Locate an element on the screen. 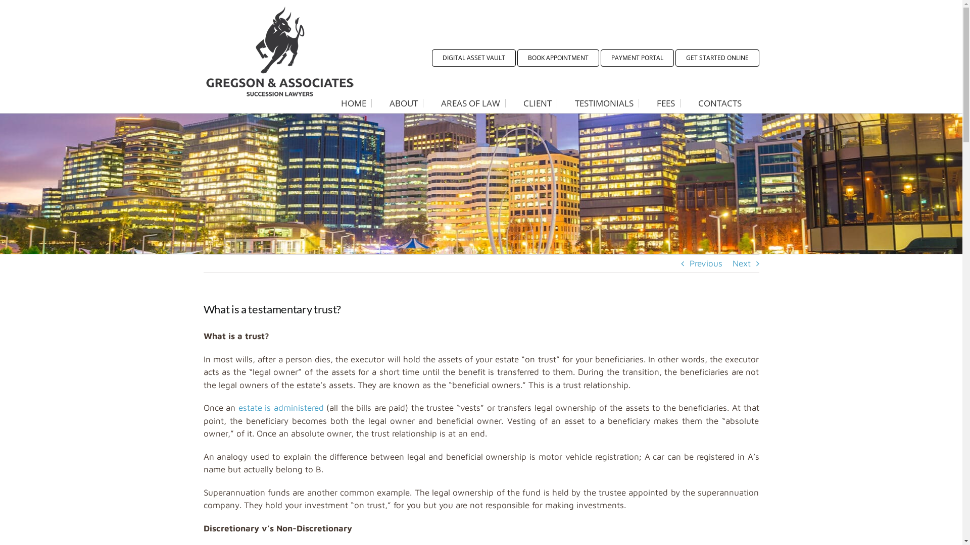 Image resolution: width=970 pixels, height=545 pixels. Previous is located at coordinates (705, 263).